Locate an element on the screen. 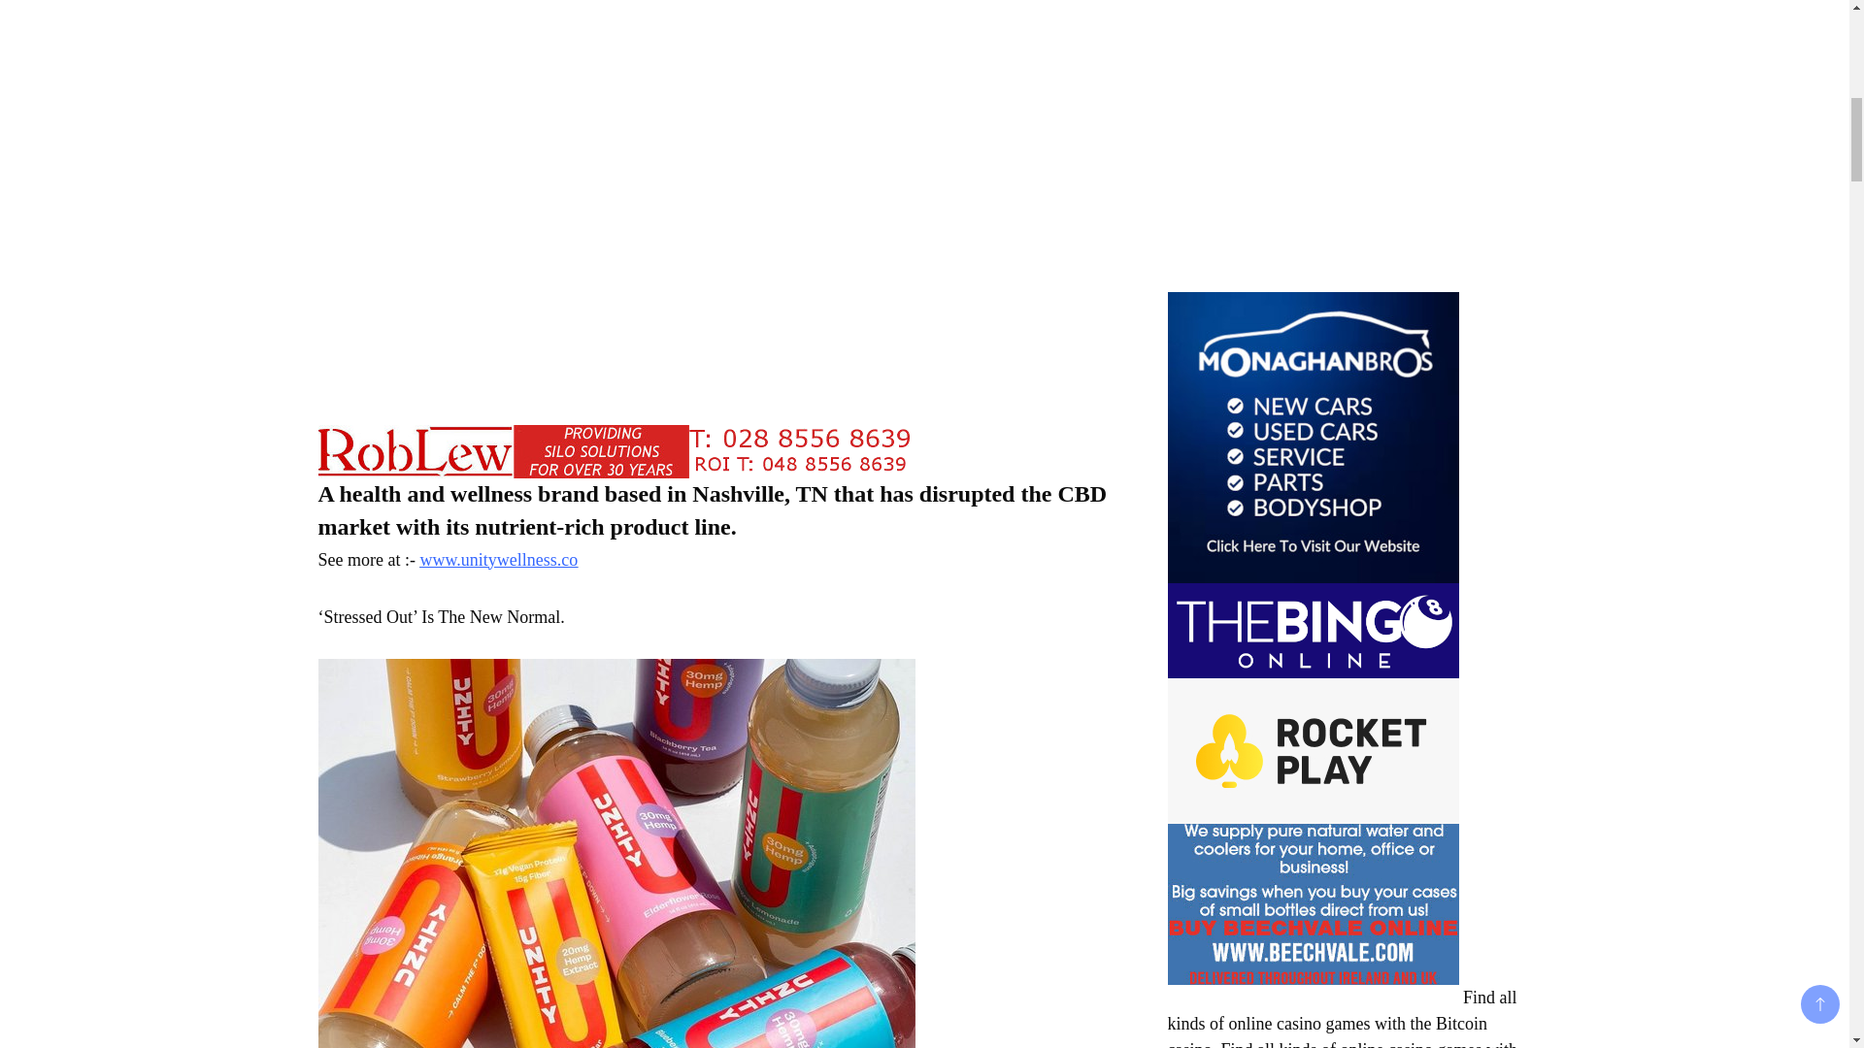 The height and width of the screenshot is (1048, 1864). TheBingoOnline is located at coordinates (1312, 630).